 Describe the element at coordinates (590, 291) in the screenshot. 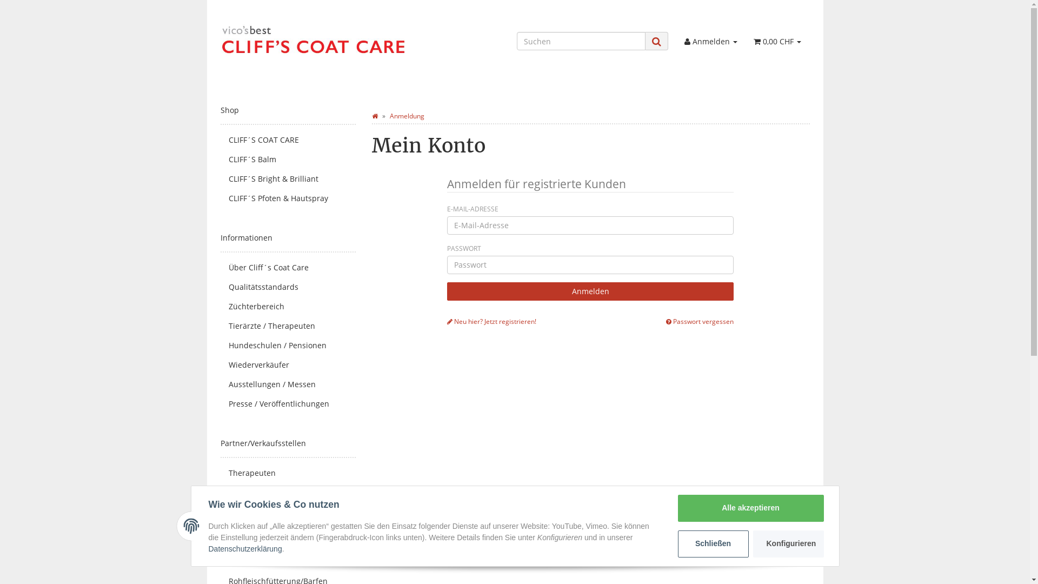

I see `Anmelden` at that location.